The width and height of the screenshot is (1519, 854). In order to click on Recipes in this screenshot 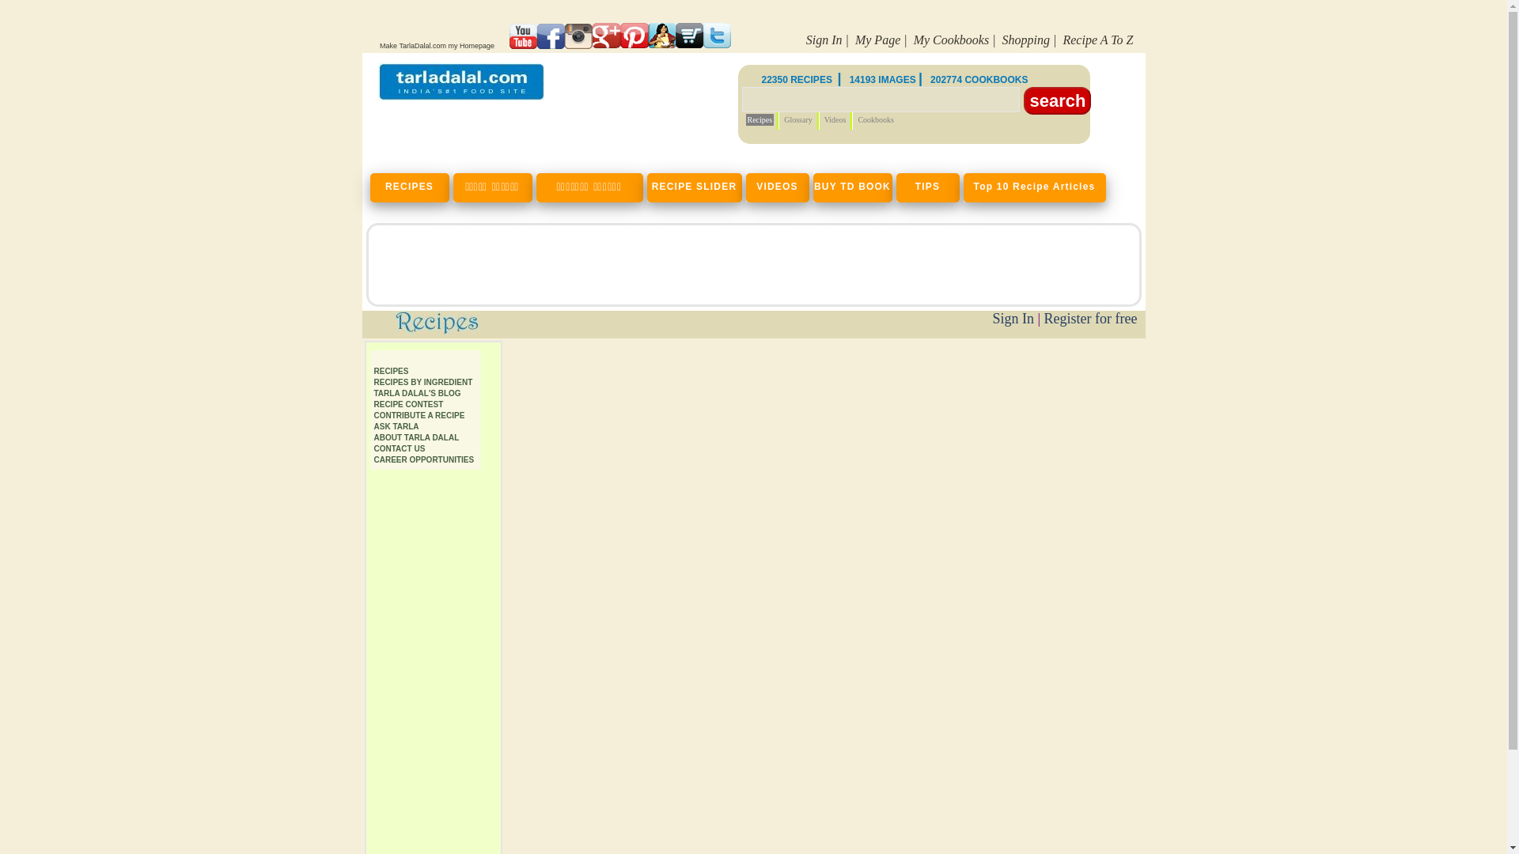, I will do `click(759, 119)`.